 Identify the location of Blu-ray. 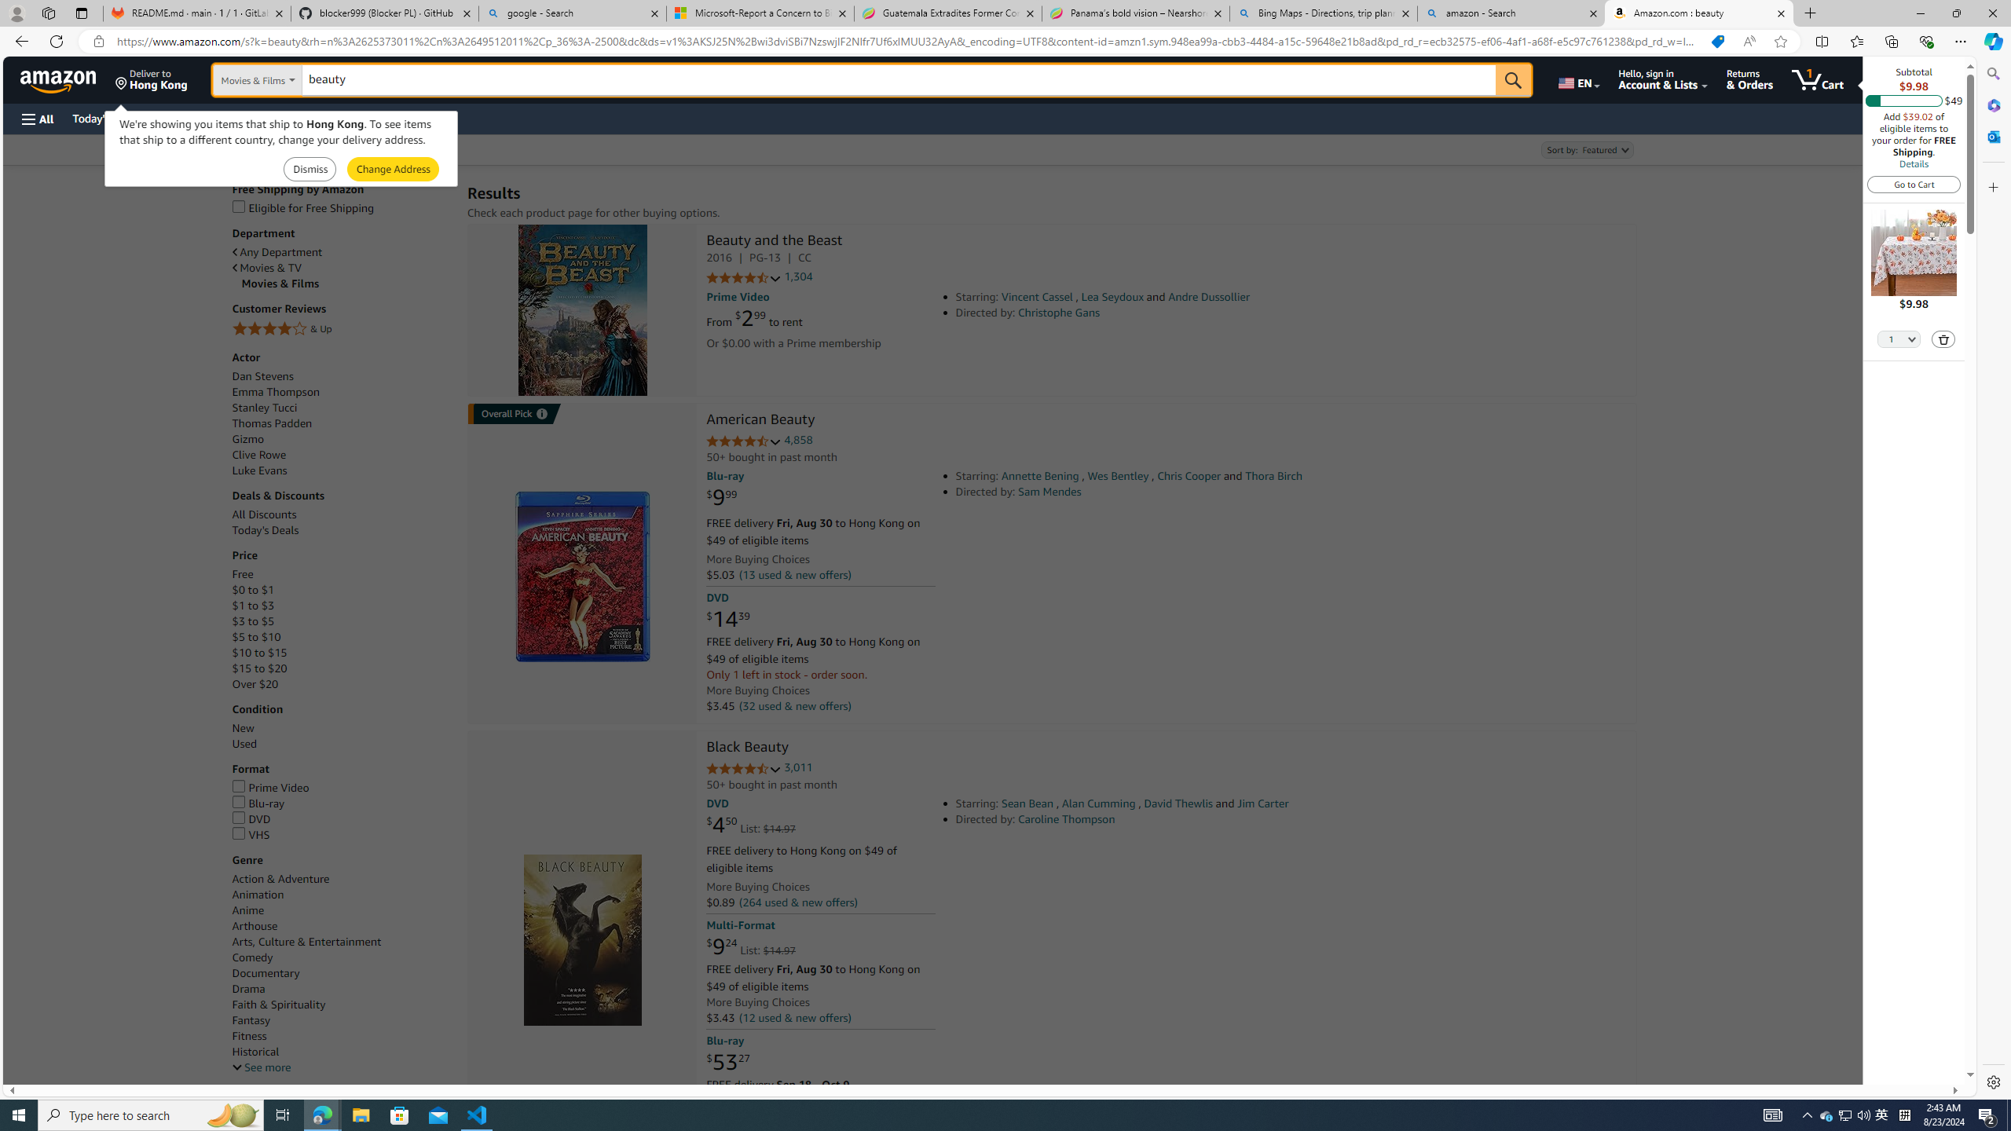
(342, 804).